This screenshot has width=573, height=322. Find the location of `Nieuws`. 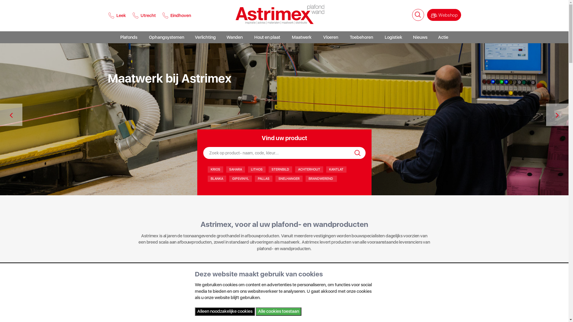

Nieuws is located at coordinates (420, 37).